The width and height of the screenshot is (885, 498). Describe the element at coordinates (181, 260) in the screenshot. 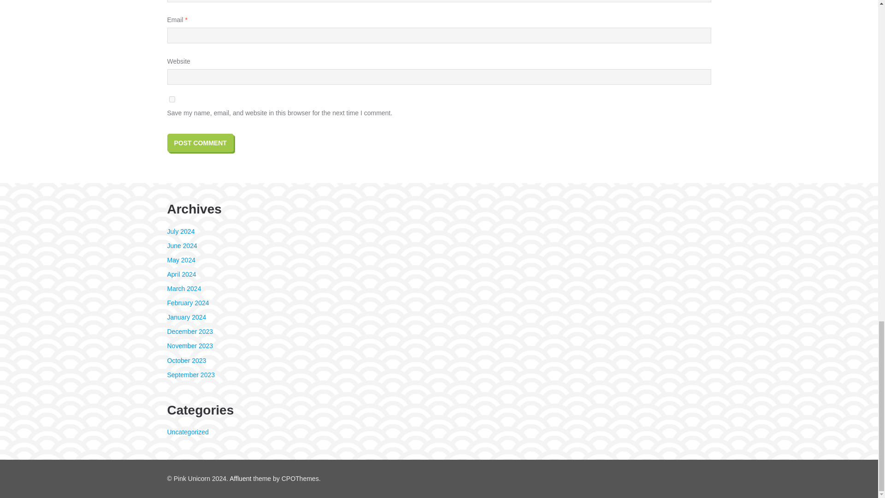

I see `May 2024` at that location.